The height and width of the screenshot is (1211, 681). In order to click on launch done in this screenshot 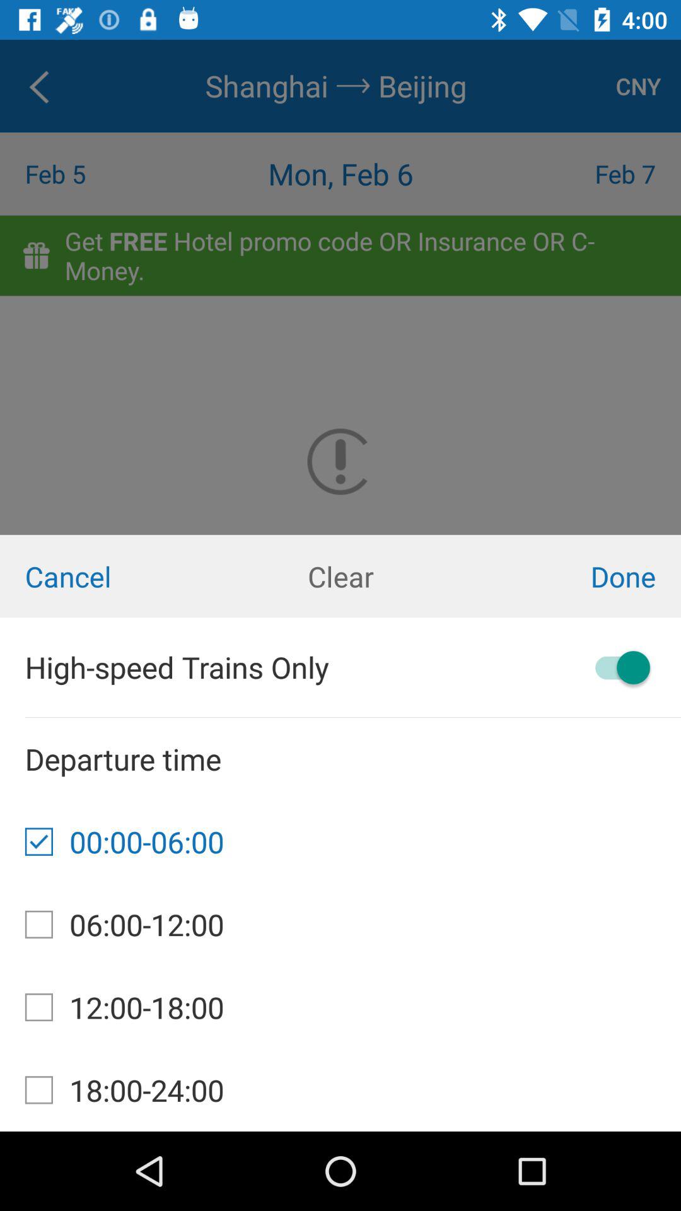, I will do `click(567, 576)`.